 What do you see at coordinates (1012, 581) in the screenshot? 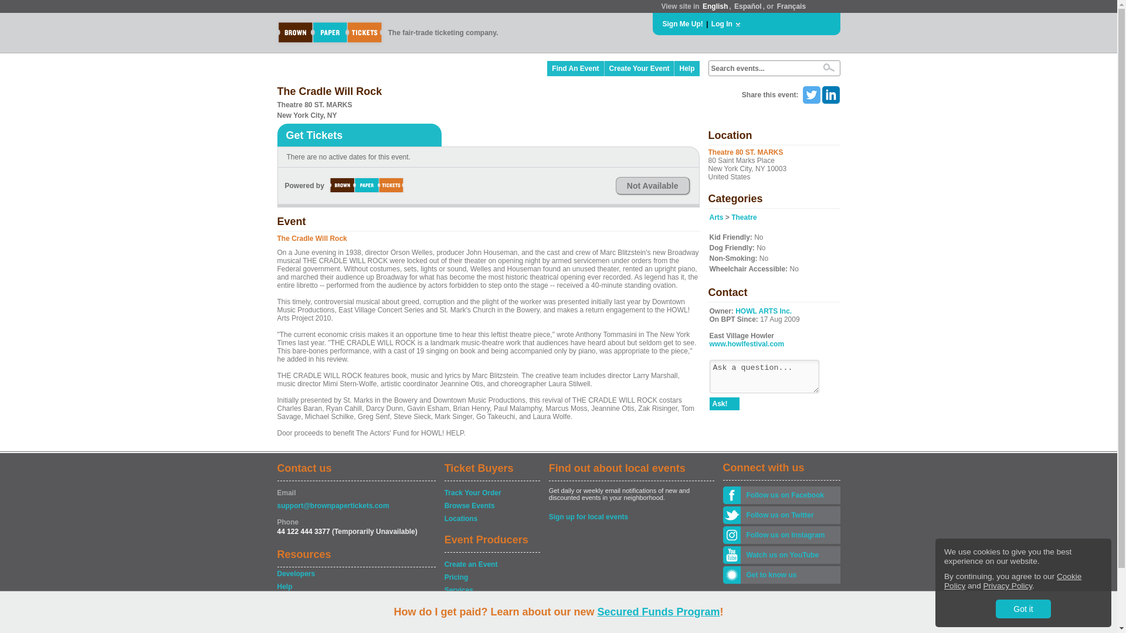
I see `Cookie Policy` at bounding box center [1012, 581].